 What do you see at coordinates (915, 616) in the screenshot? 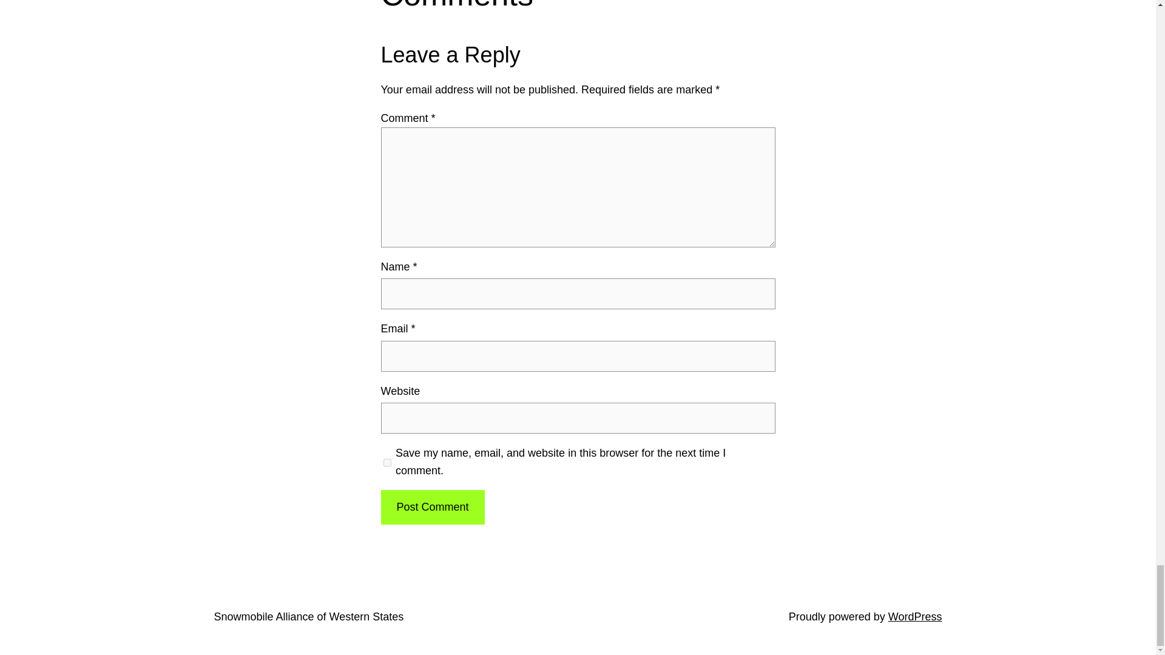
I see `WordPress` at bounding box center [915, 616].